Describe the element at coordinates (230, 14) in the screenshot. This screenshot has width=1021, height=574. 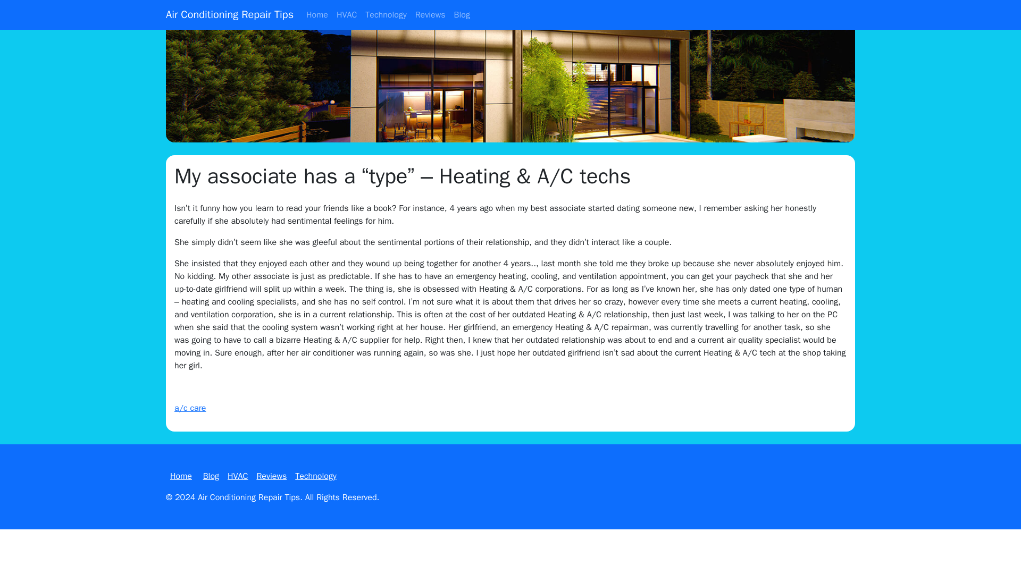
I see `Air Conditioning Repair Tips` at that location.